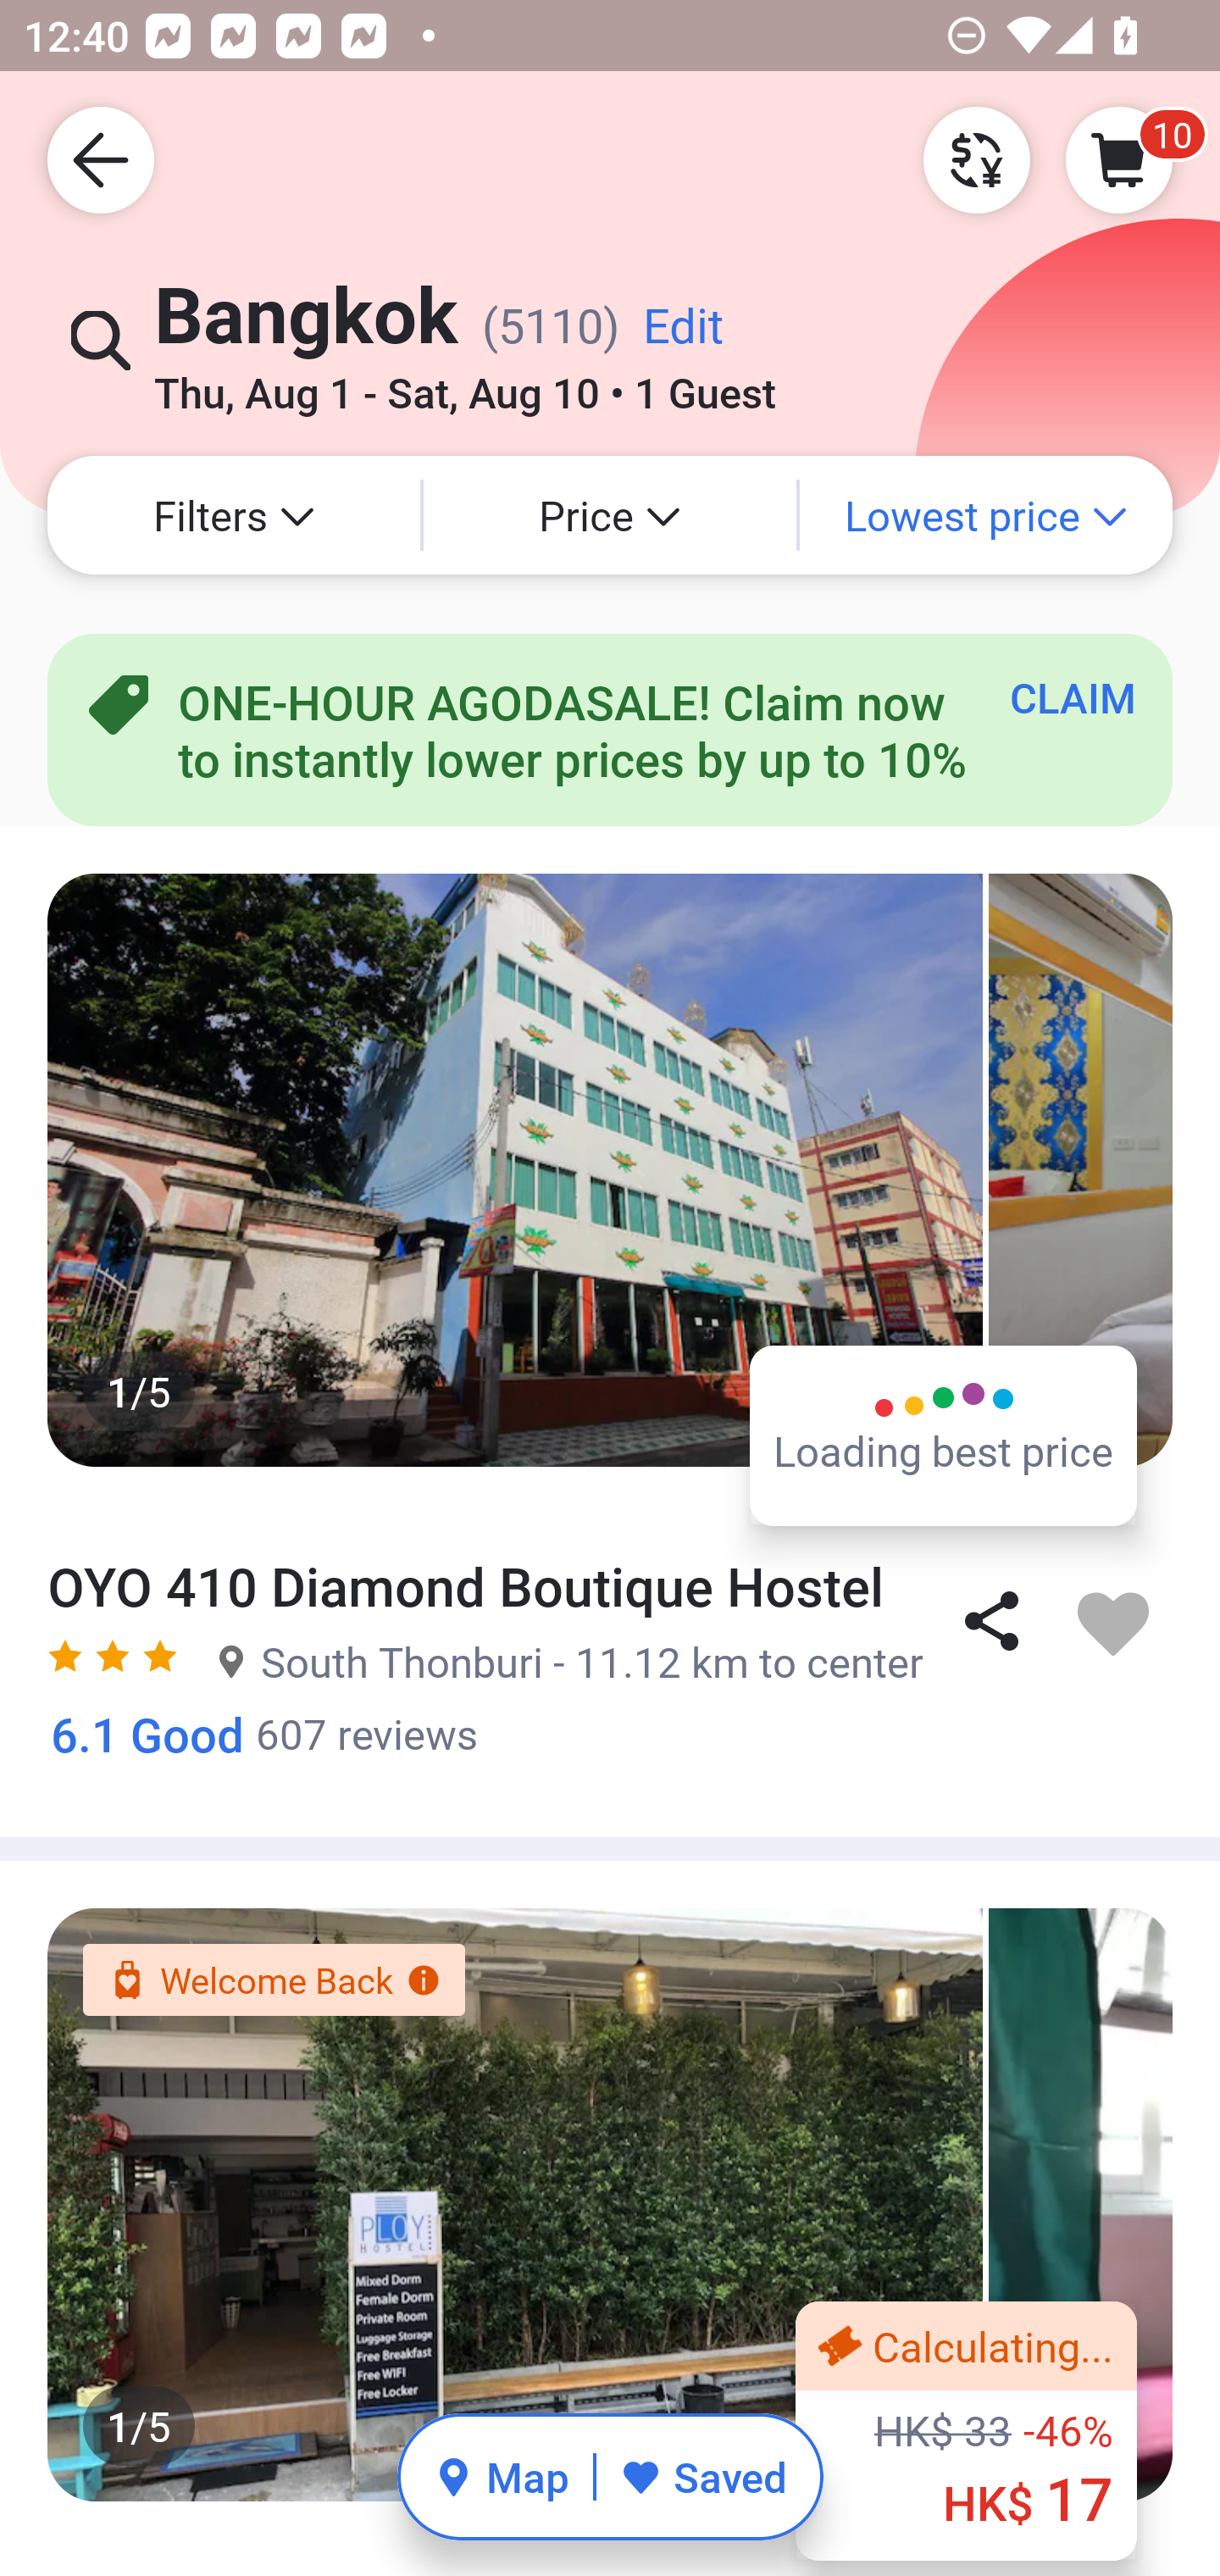  Describe the element at coordinates (234, 515) in the screenshot. I see `Filters` at that location.